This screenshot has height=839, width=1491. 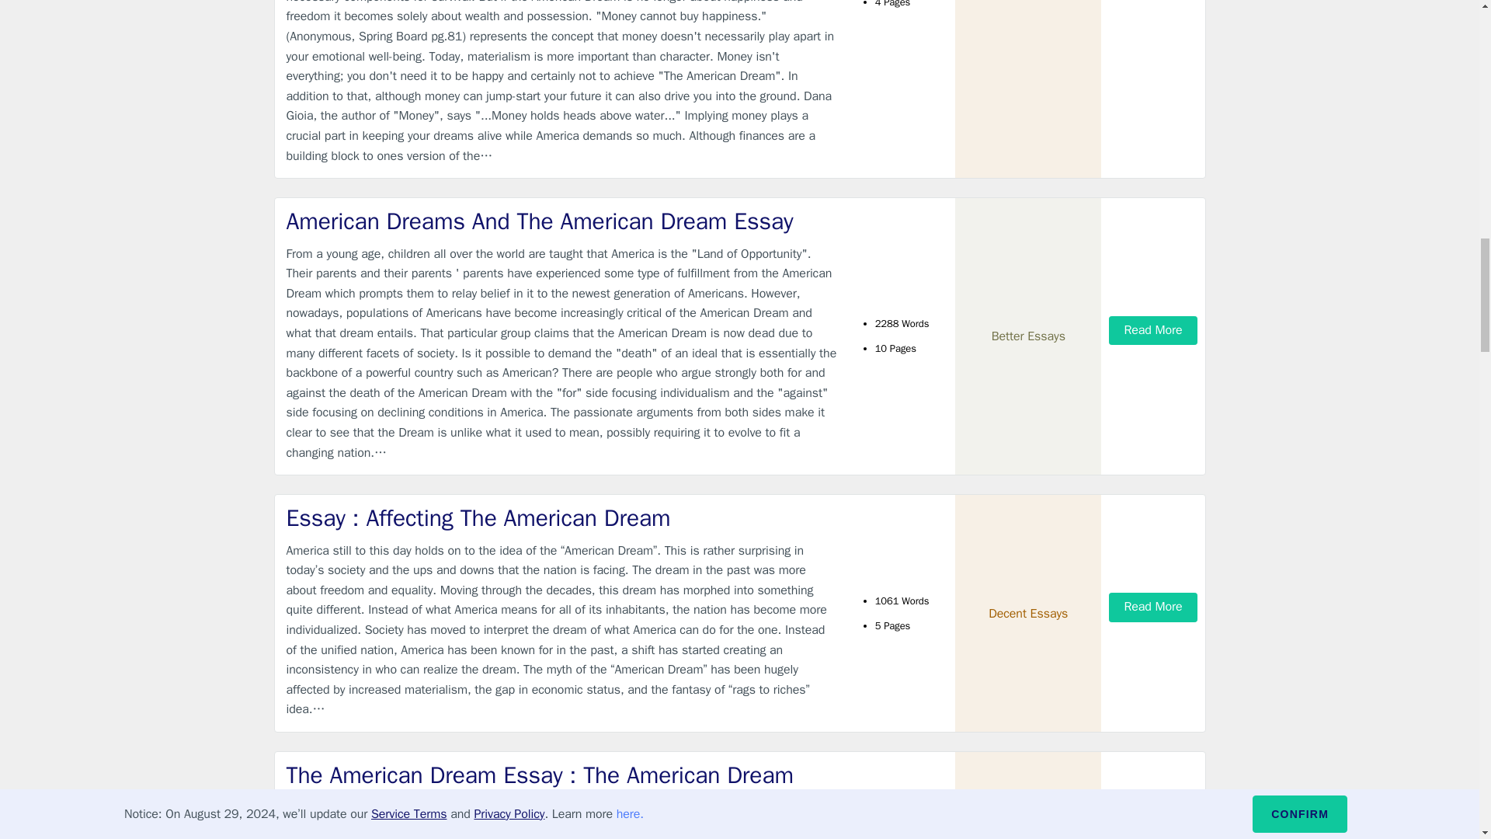 I want to click on Read More, so click(x=1152, y=607).